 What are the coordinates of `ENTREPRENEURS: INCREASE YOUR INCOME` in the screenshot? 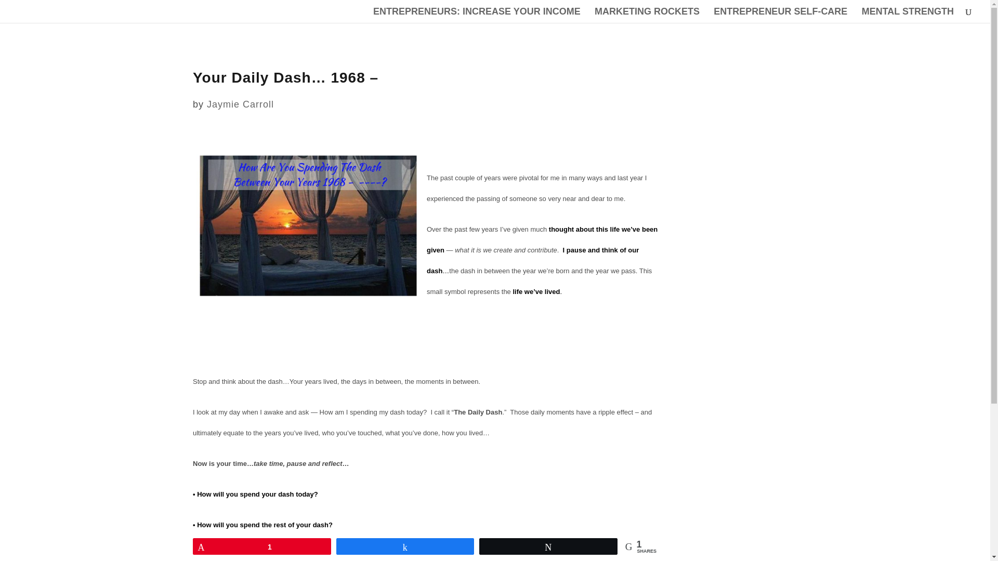 It's located at (477, 16).